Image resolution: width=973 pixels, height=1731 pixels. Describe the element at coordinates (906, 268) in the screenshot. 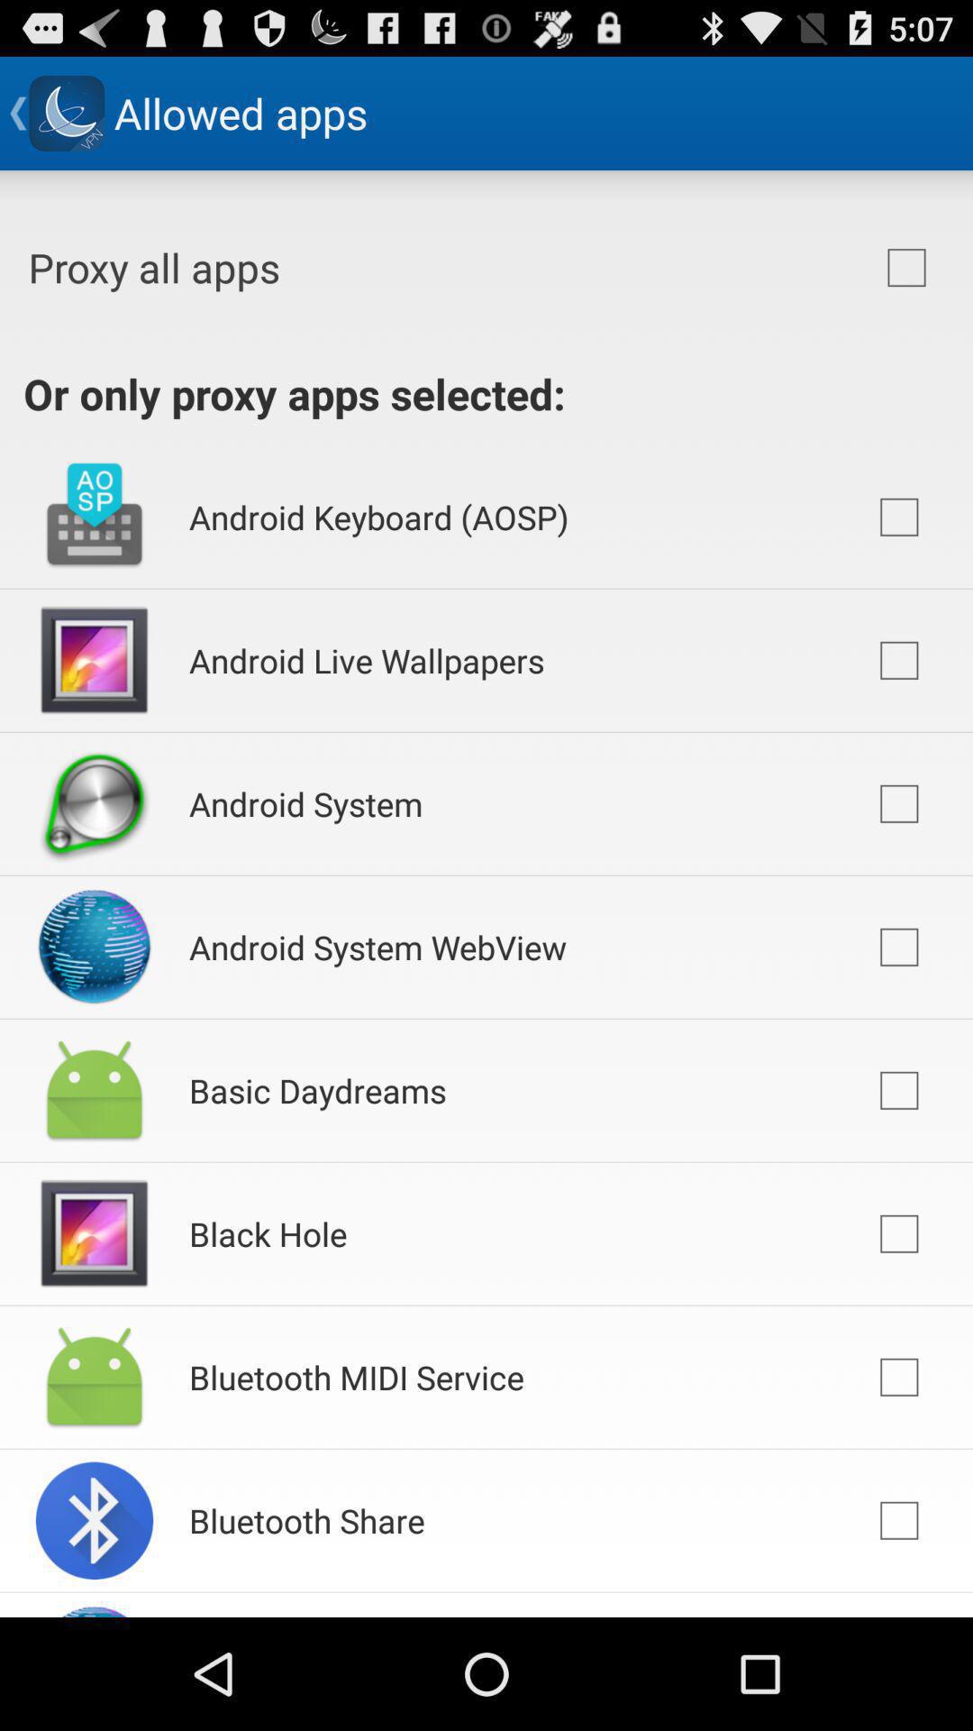

I see `turn off the item next to proxy all apps app` at that location.